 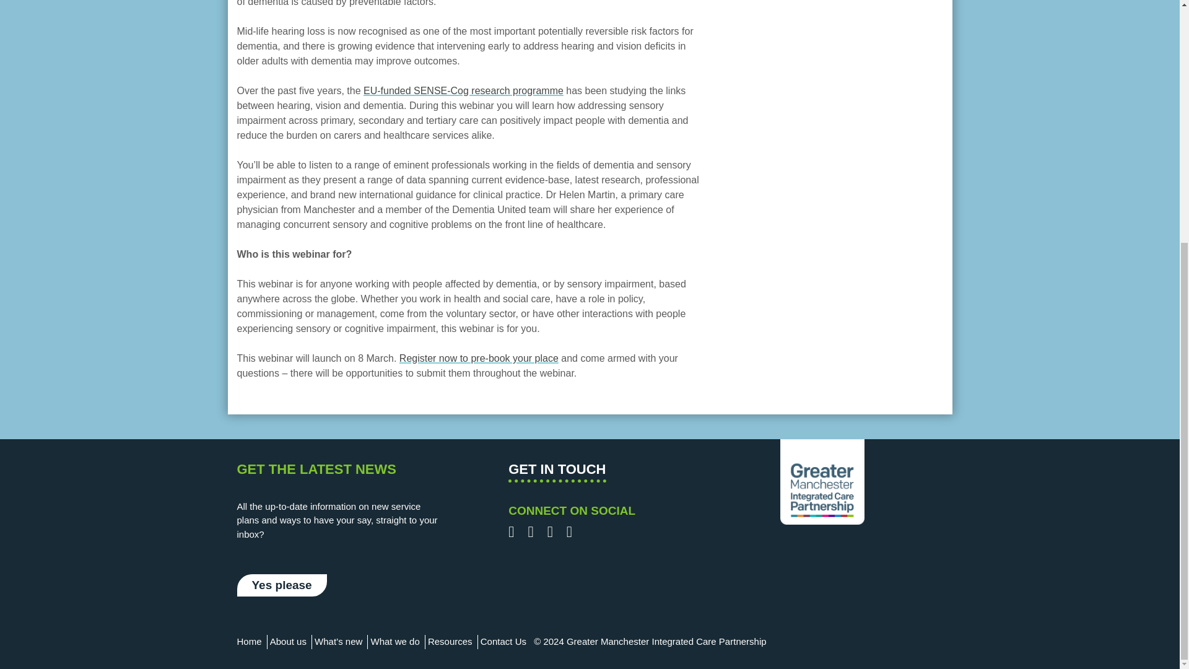 I want to click on GET IN TOUCH, so click(x=557, y=470).